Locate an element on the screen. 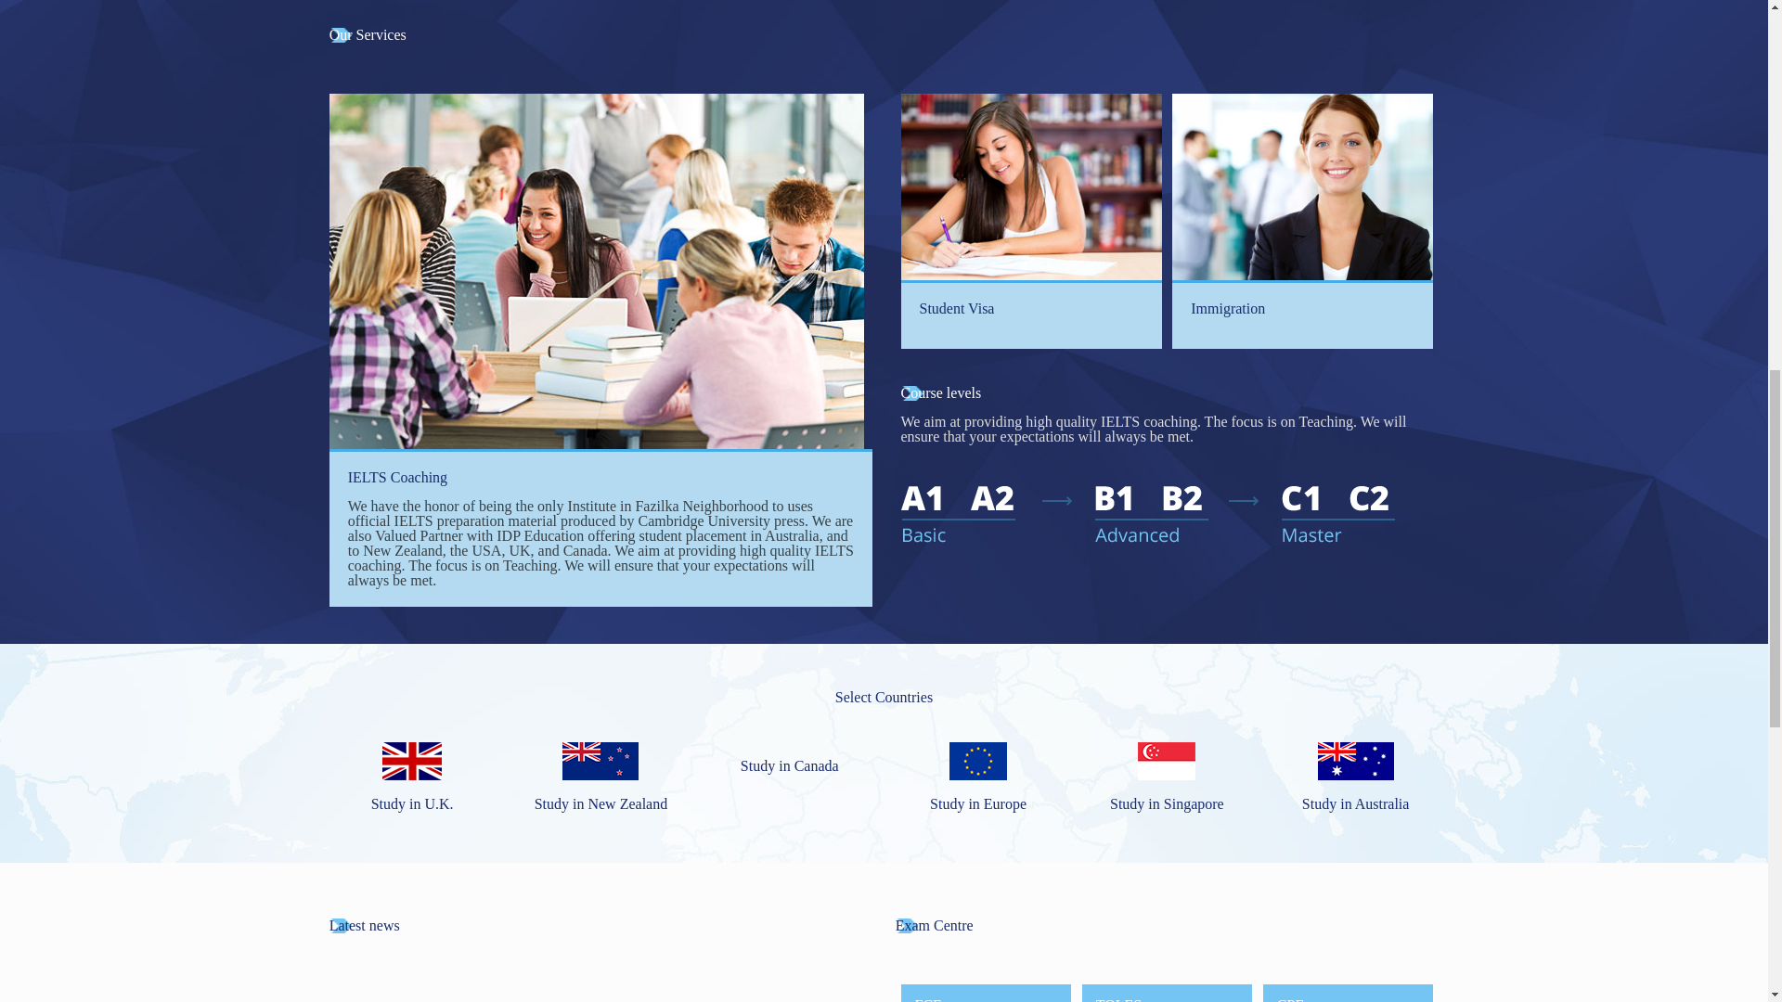 This screenshot has height=1002, width=1782. Study in New Zealand is located at coordinates (601, 796).